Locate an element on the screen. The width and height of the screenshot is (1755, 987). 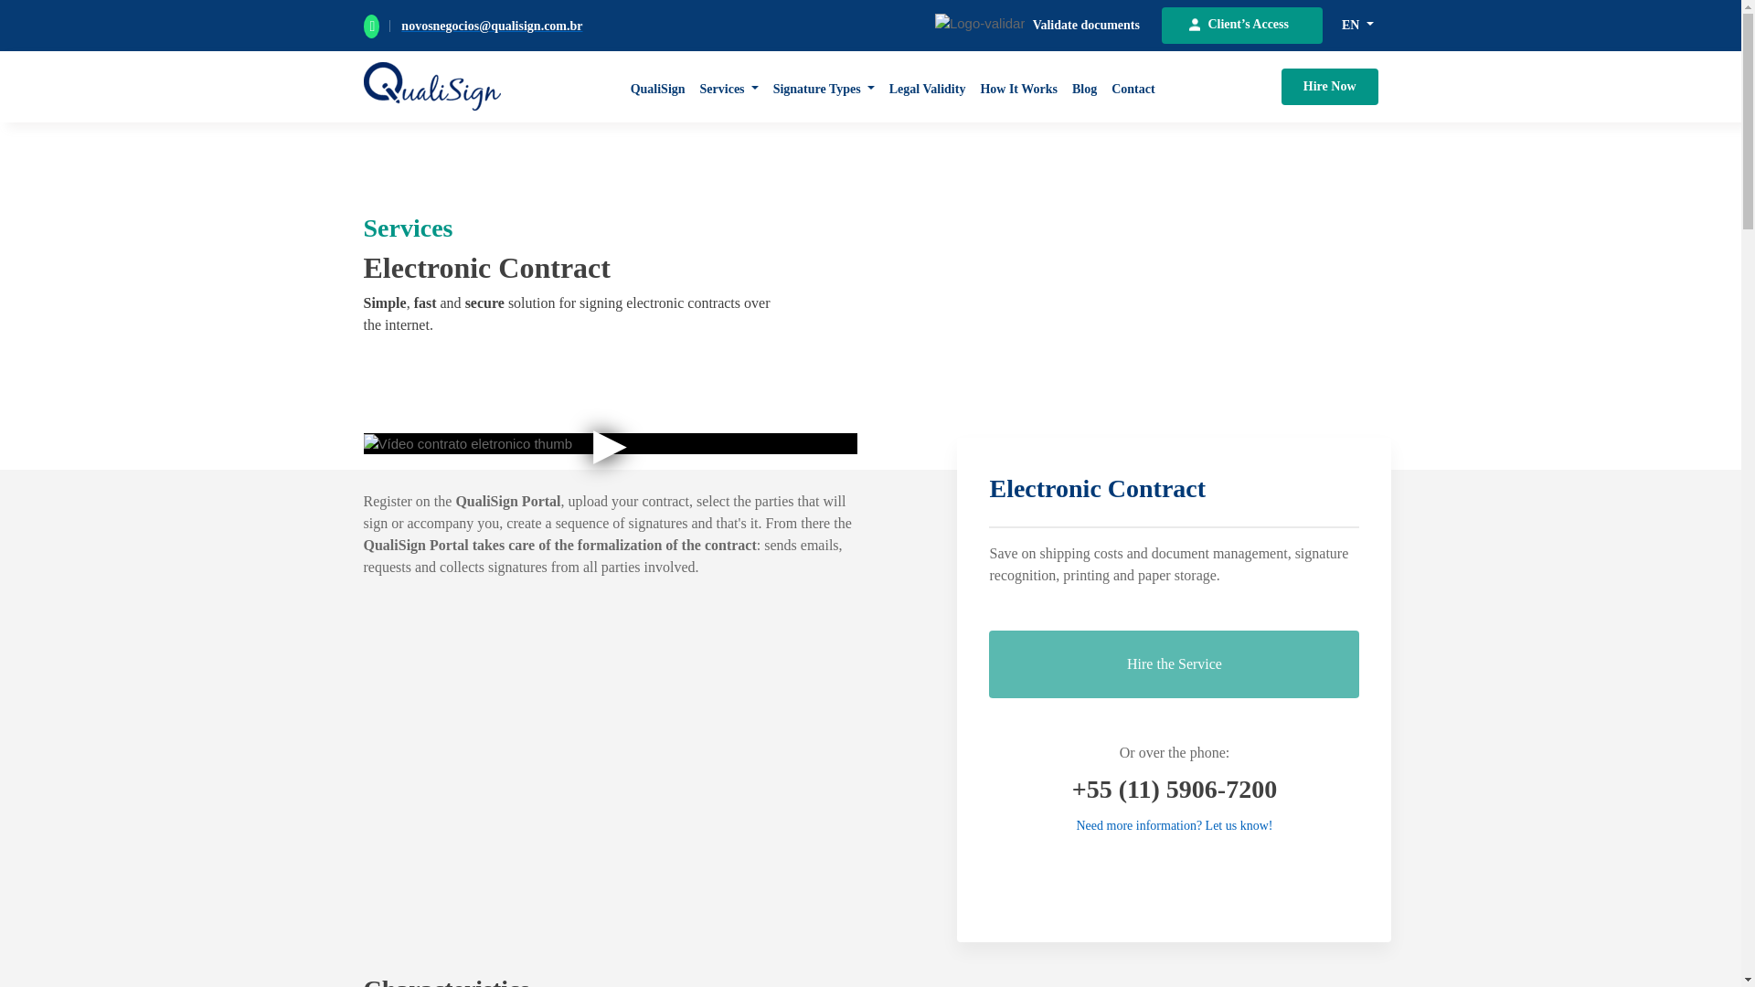
Validate documents is located at coordinates (1086, 25).